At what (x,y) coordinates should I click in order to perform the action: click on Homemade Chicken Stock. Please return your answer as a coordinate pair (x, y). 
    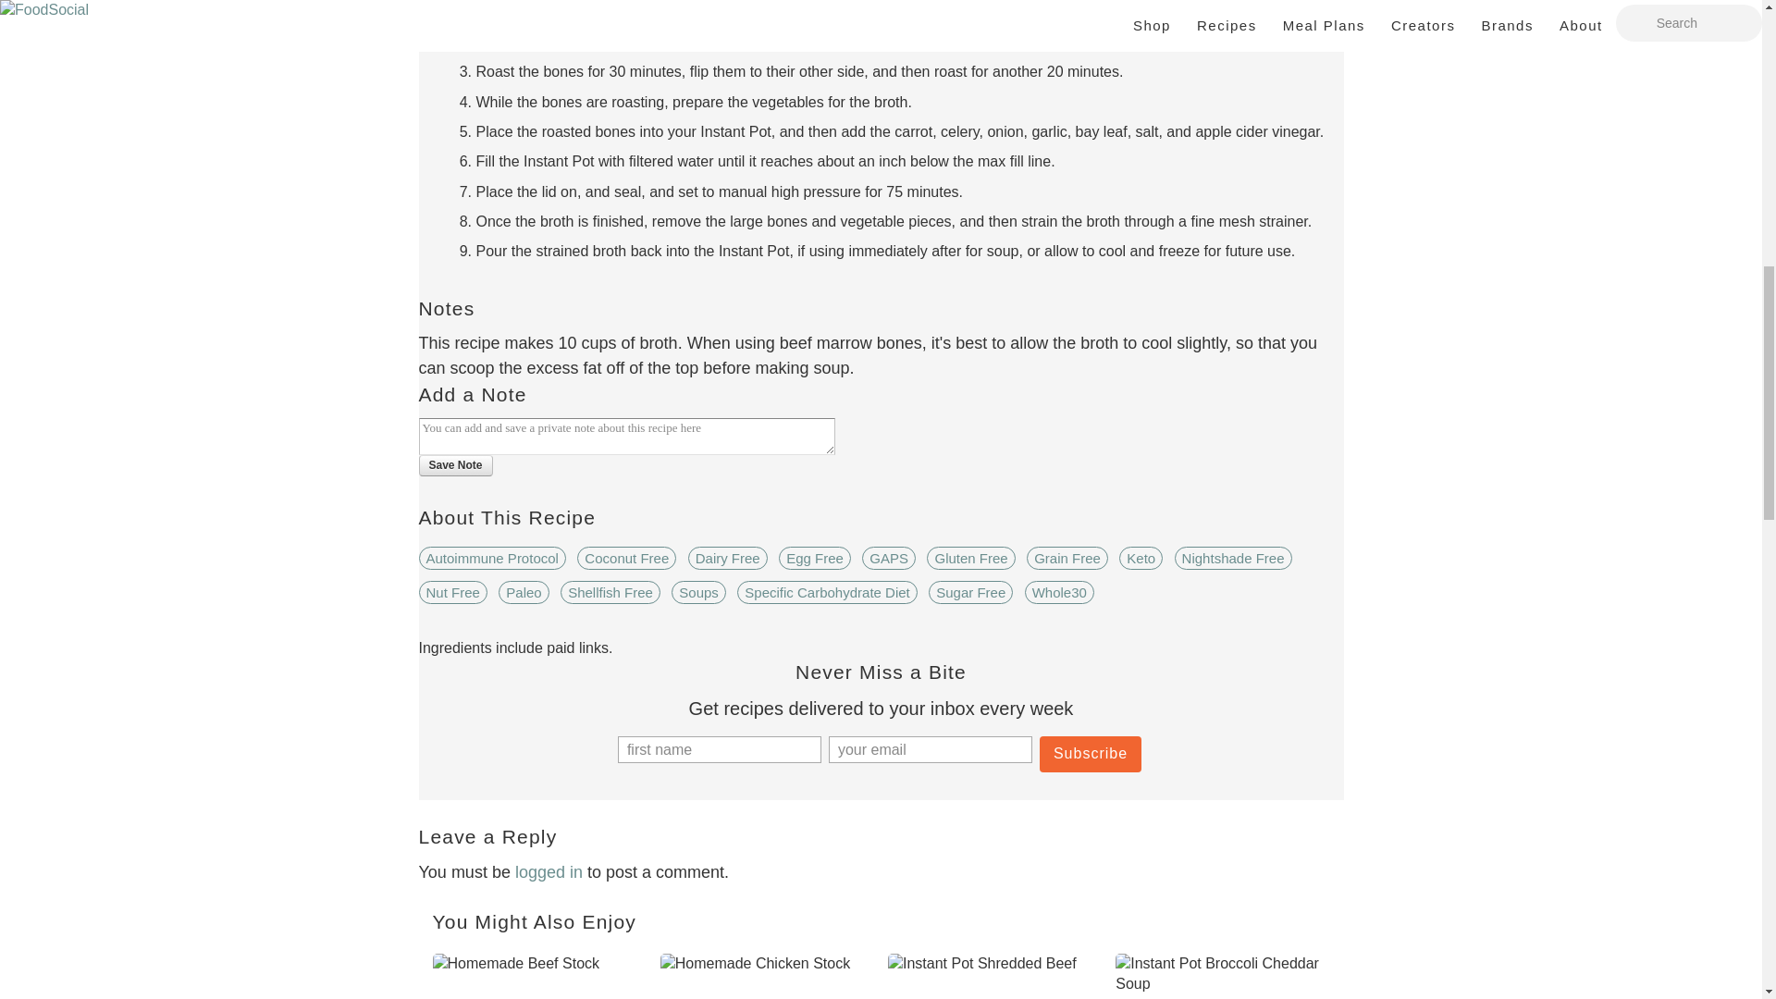
    Looking at the image, I should click on (767, 977).